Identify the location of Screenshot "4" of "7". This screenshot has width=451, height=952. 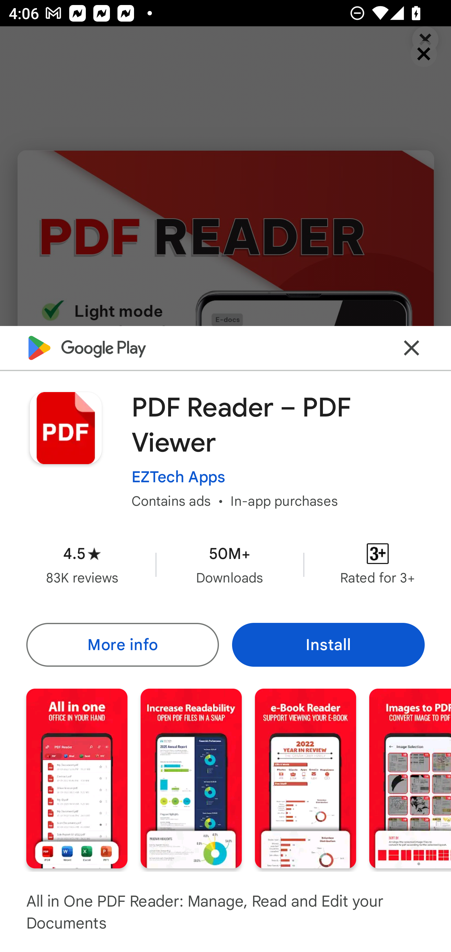
(410, 778).